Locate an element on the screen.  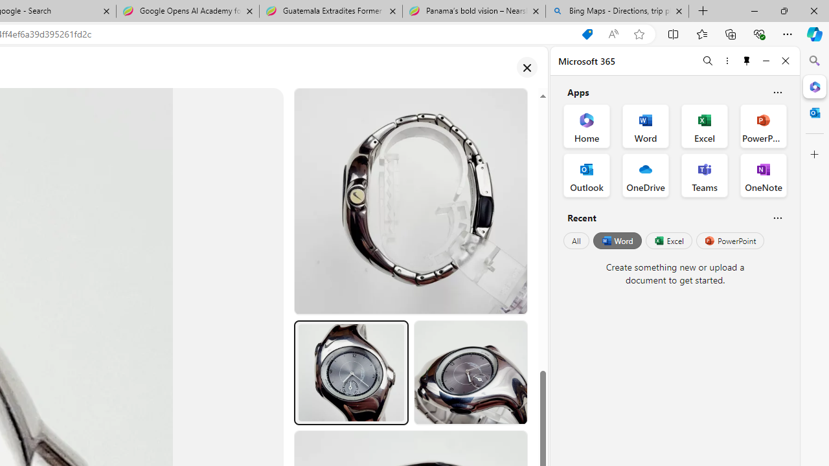
Word Office App is located at coordinates (645, 126).